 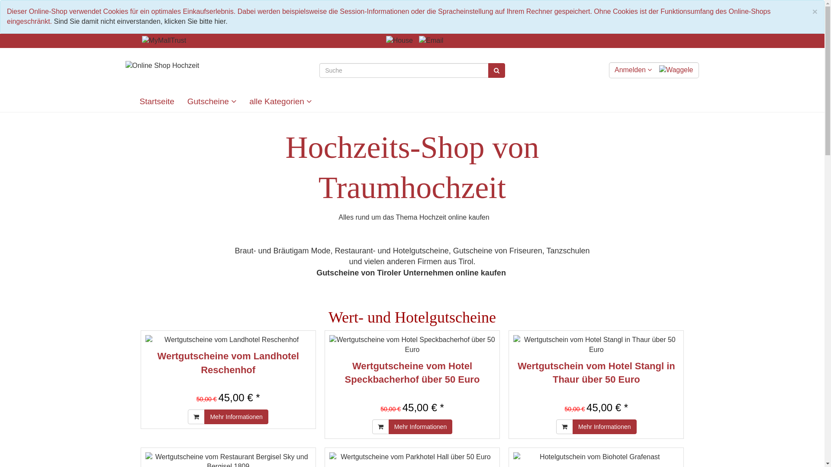 I want to click on Online Shop Hochzeit, so click(x=163, y=66).